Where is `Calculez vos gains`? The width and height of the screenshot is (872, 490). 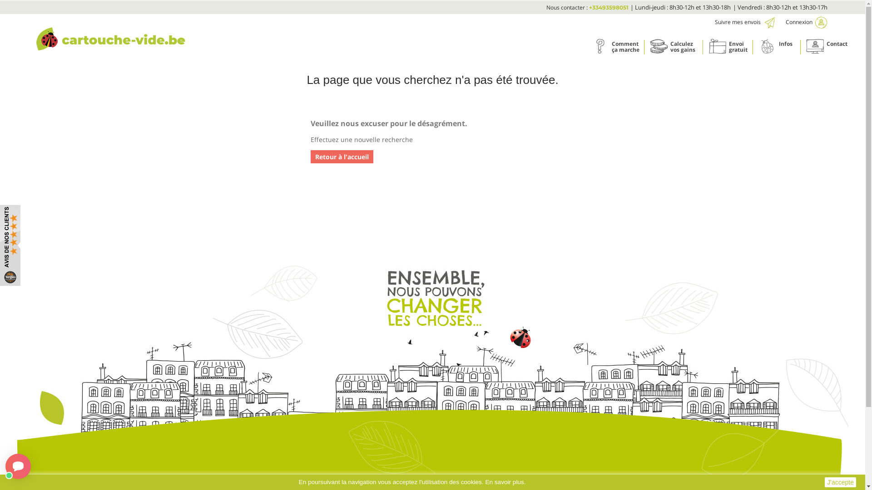 Calculez vos gains is located at coordinates (676, 47).